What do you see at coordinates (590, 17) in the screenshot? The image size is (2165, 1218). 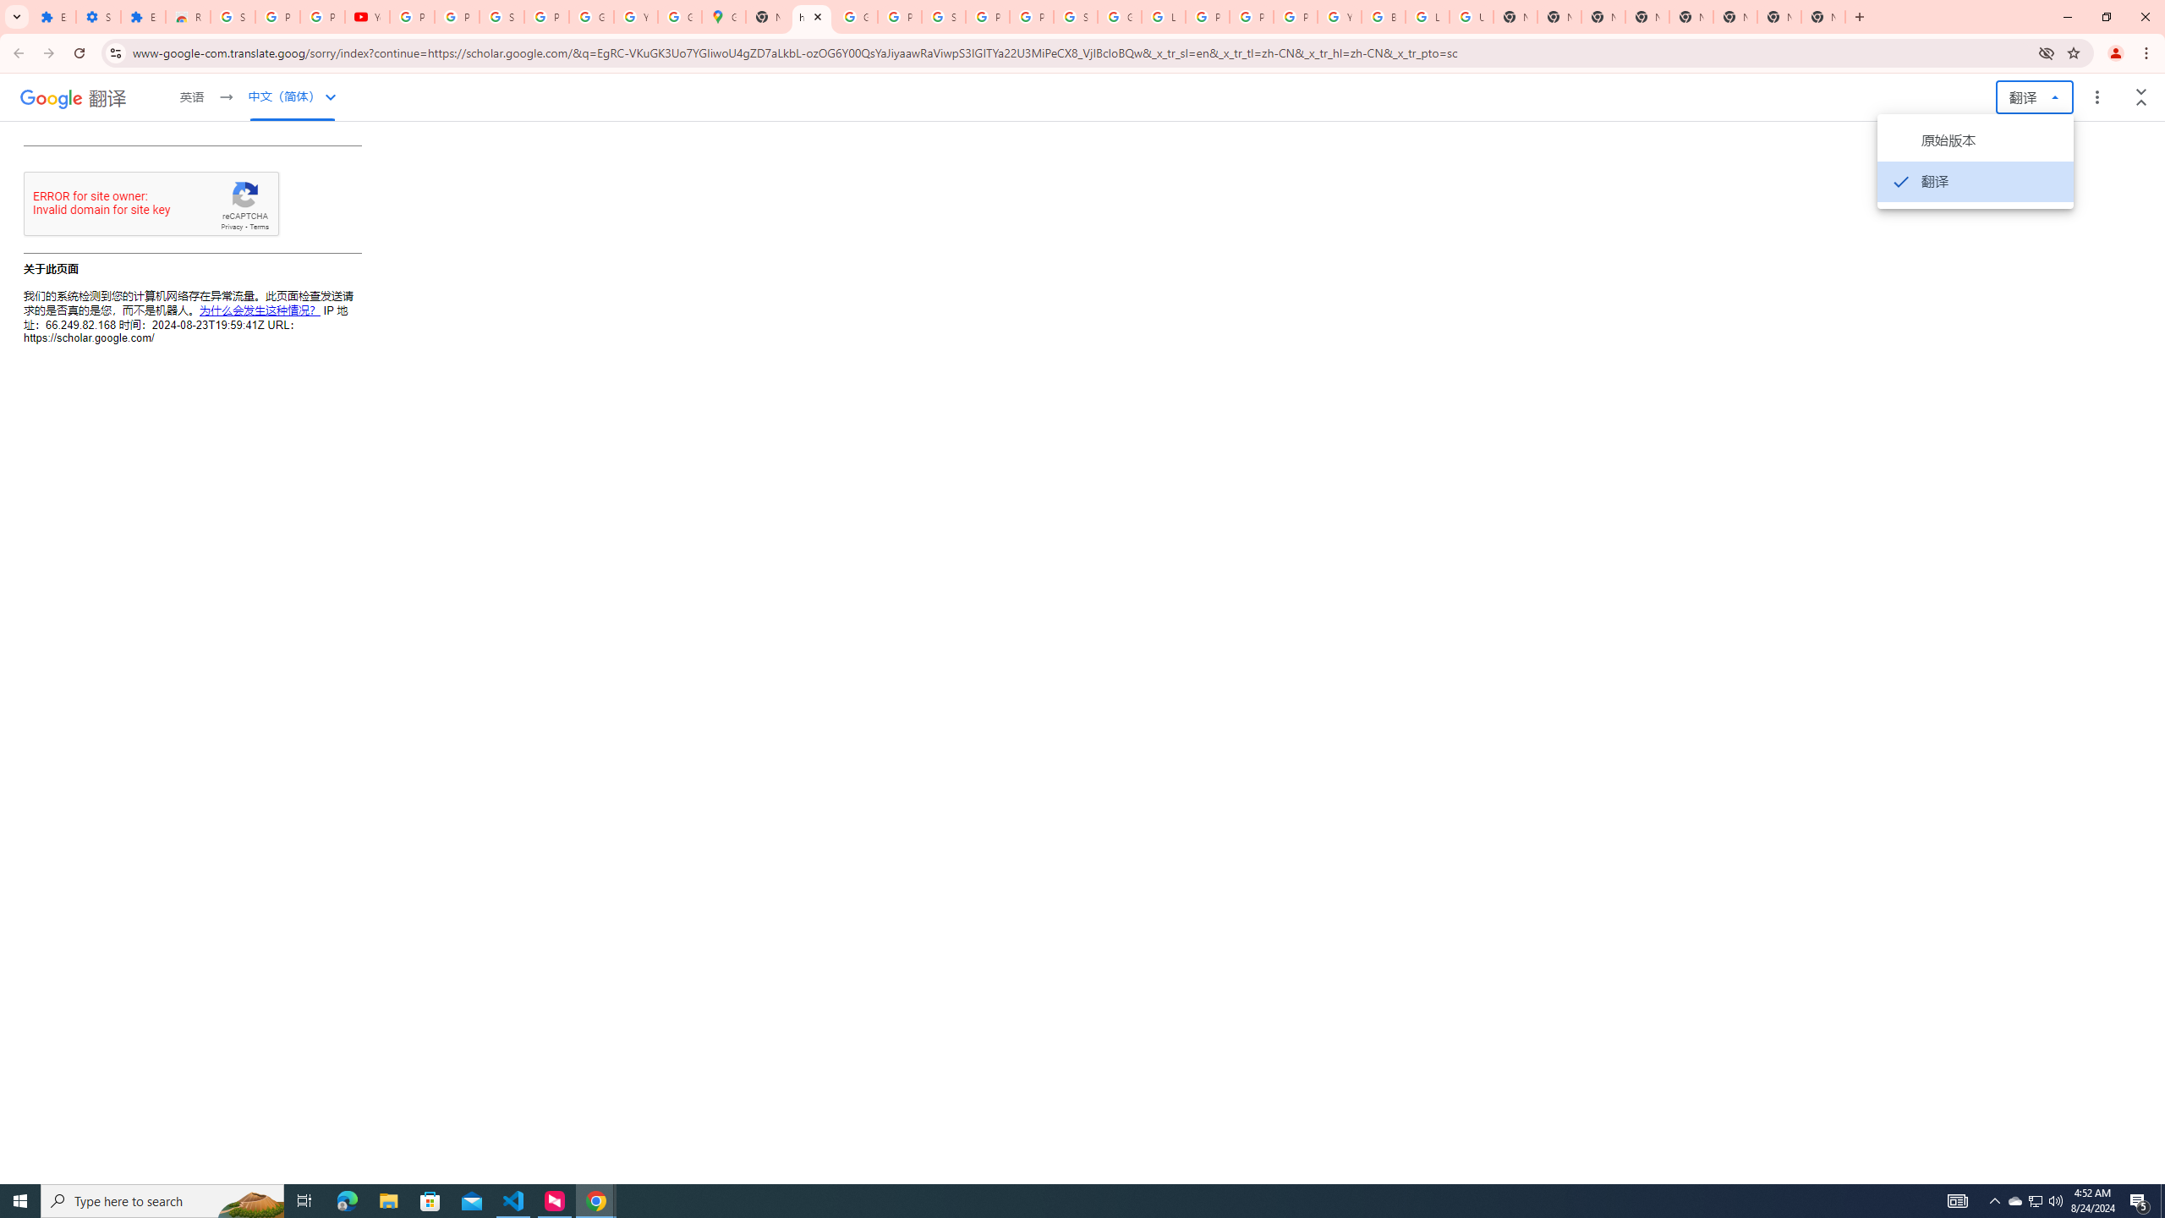 I see `Google Account` at bounding box center [590, 17].